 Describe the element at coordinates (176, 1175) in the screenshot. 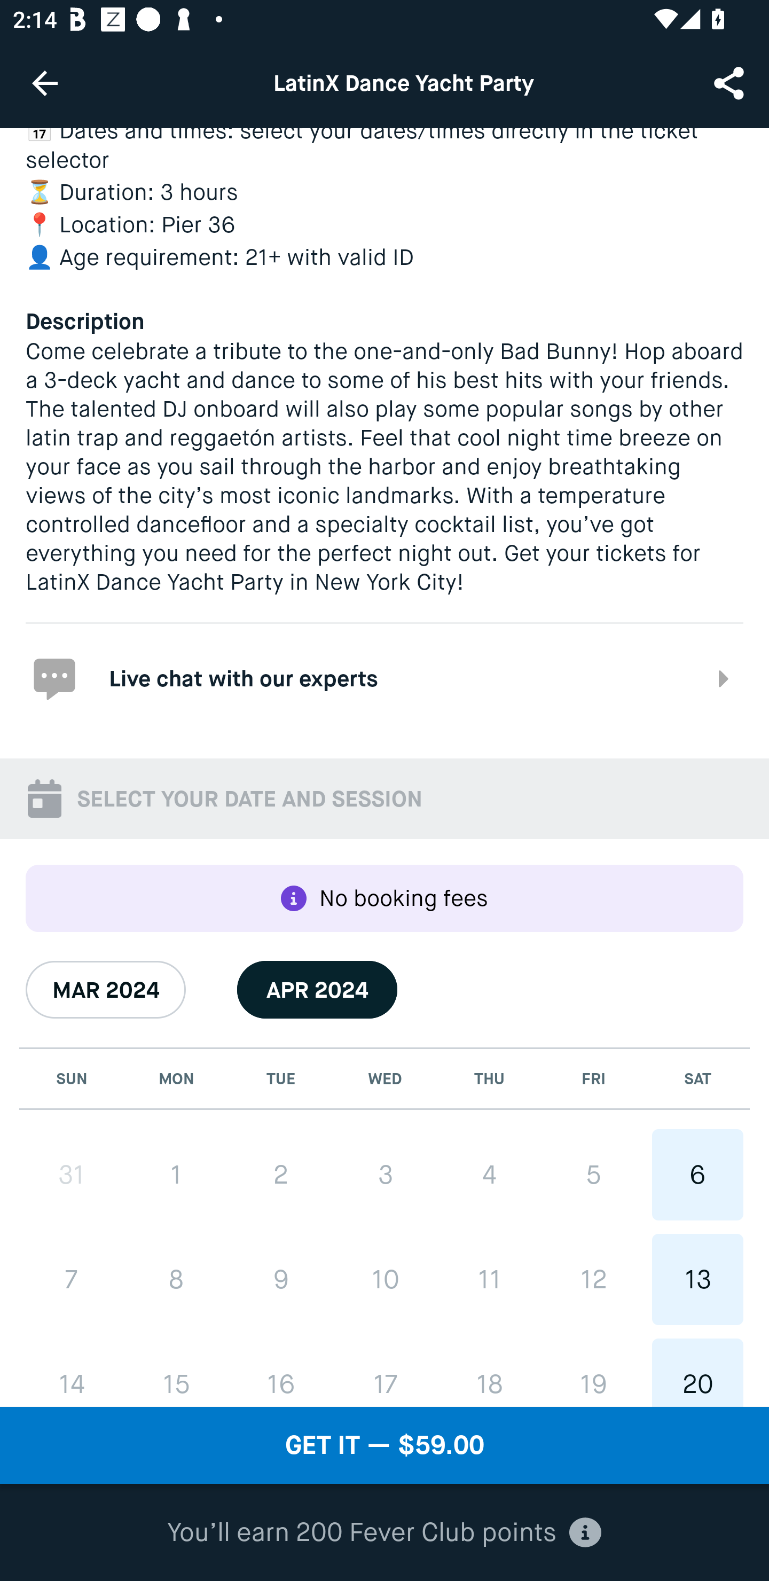

I see `1` at that location.